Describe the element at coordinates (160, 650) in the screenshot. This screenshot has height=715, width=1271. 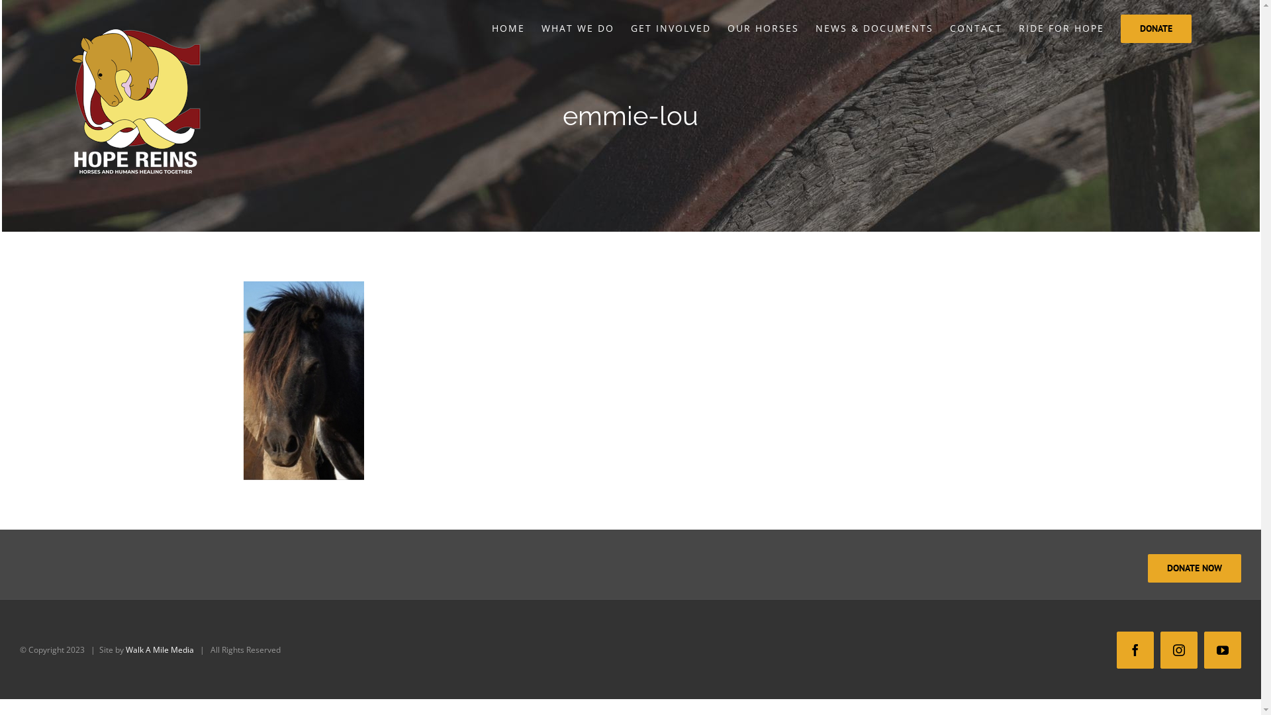
I see `Walk A Mile Media` at that location.